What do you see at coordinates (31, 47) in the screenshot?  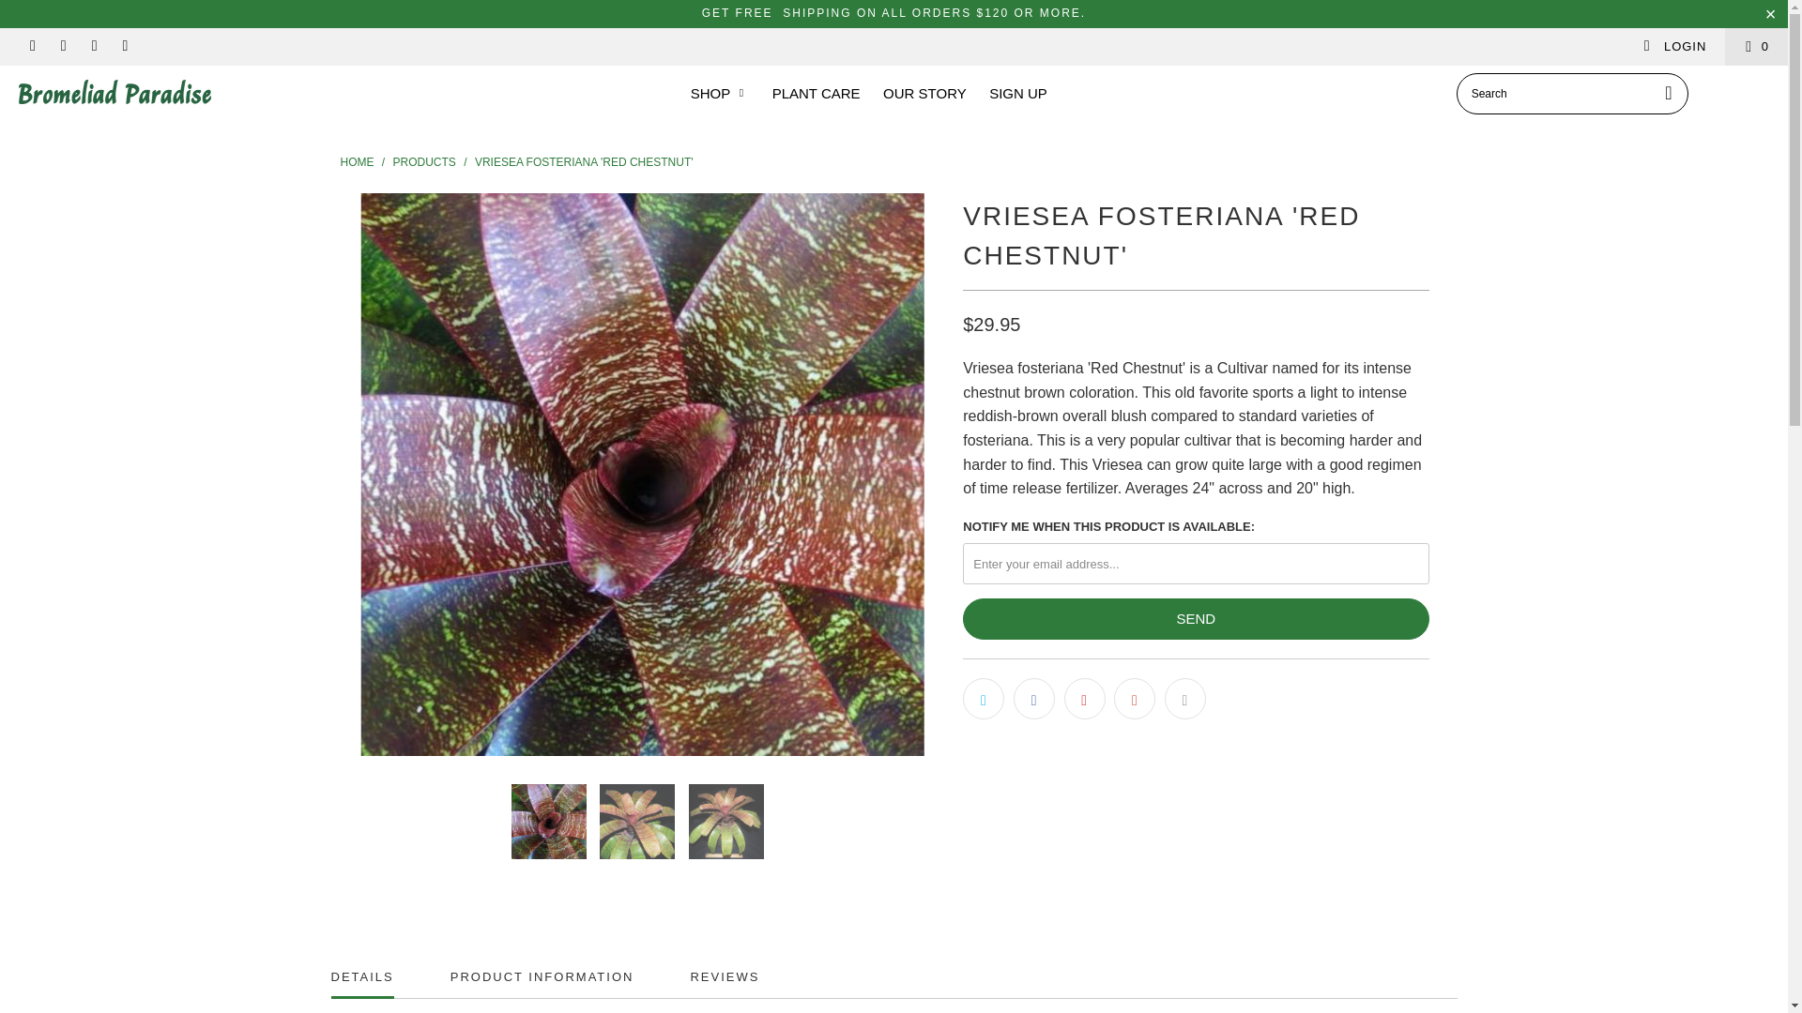 I see `Bromeliad Paradise on Facebook` at bounding box center [31, 47].